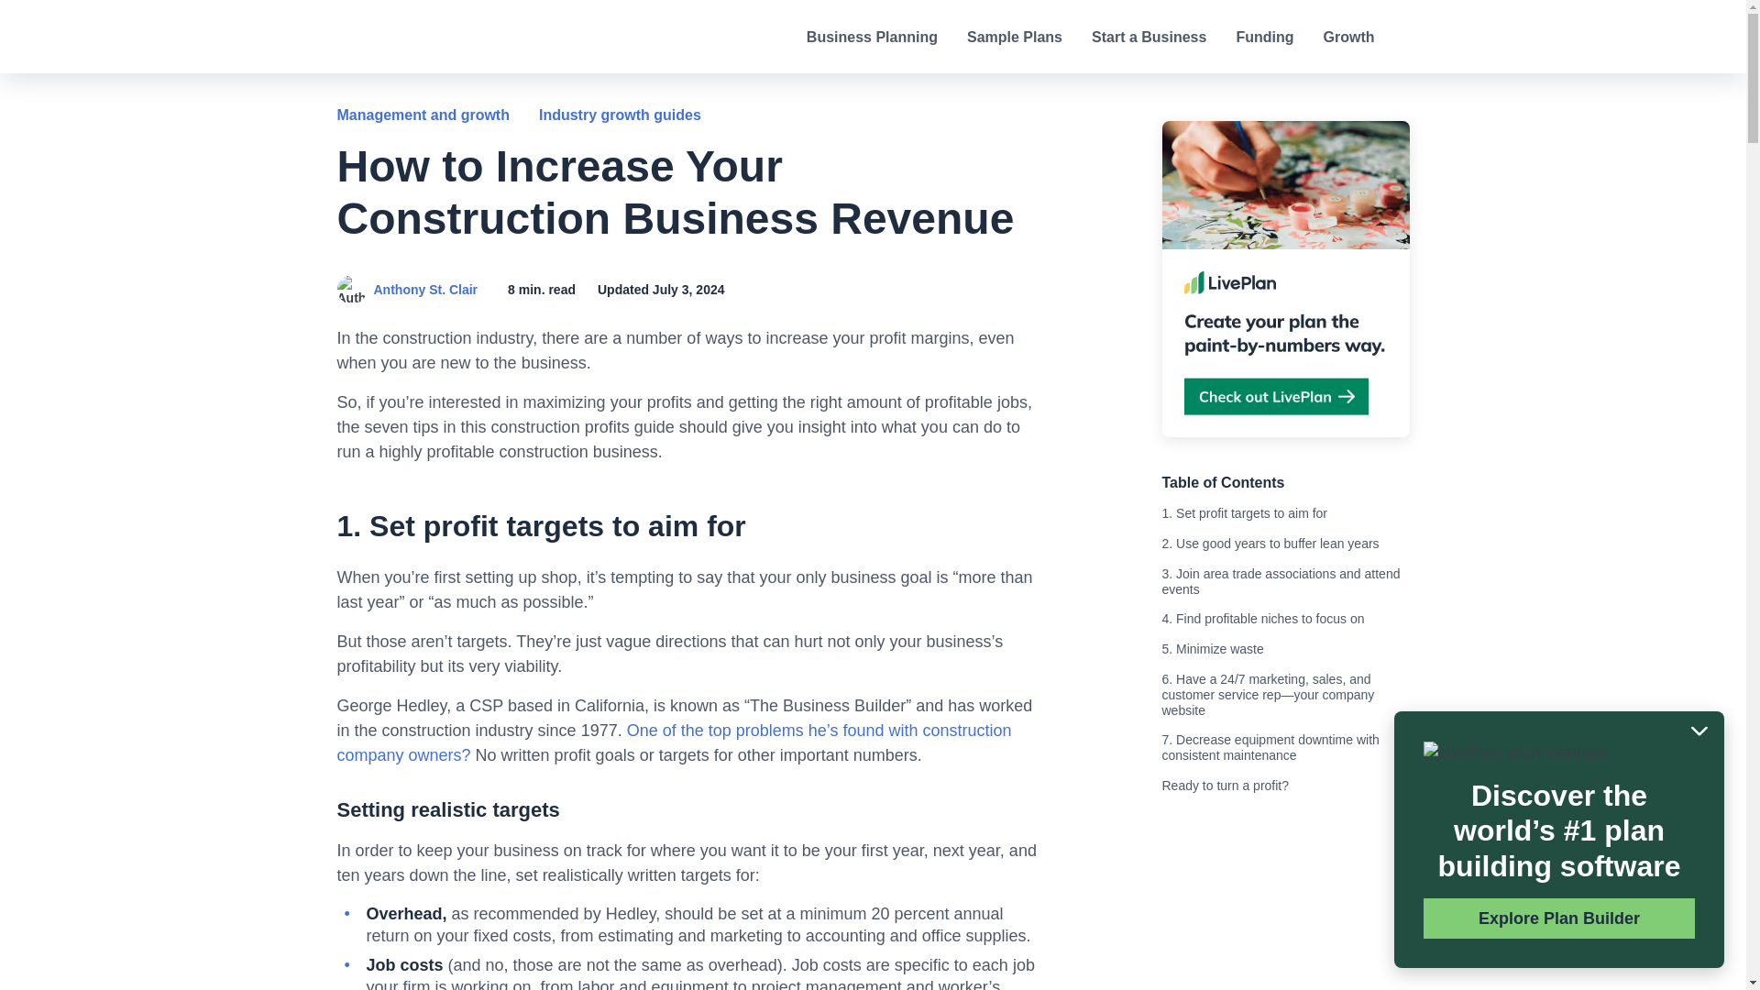  I want to click on Growth, so click(1348, 37).